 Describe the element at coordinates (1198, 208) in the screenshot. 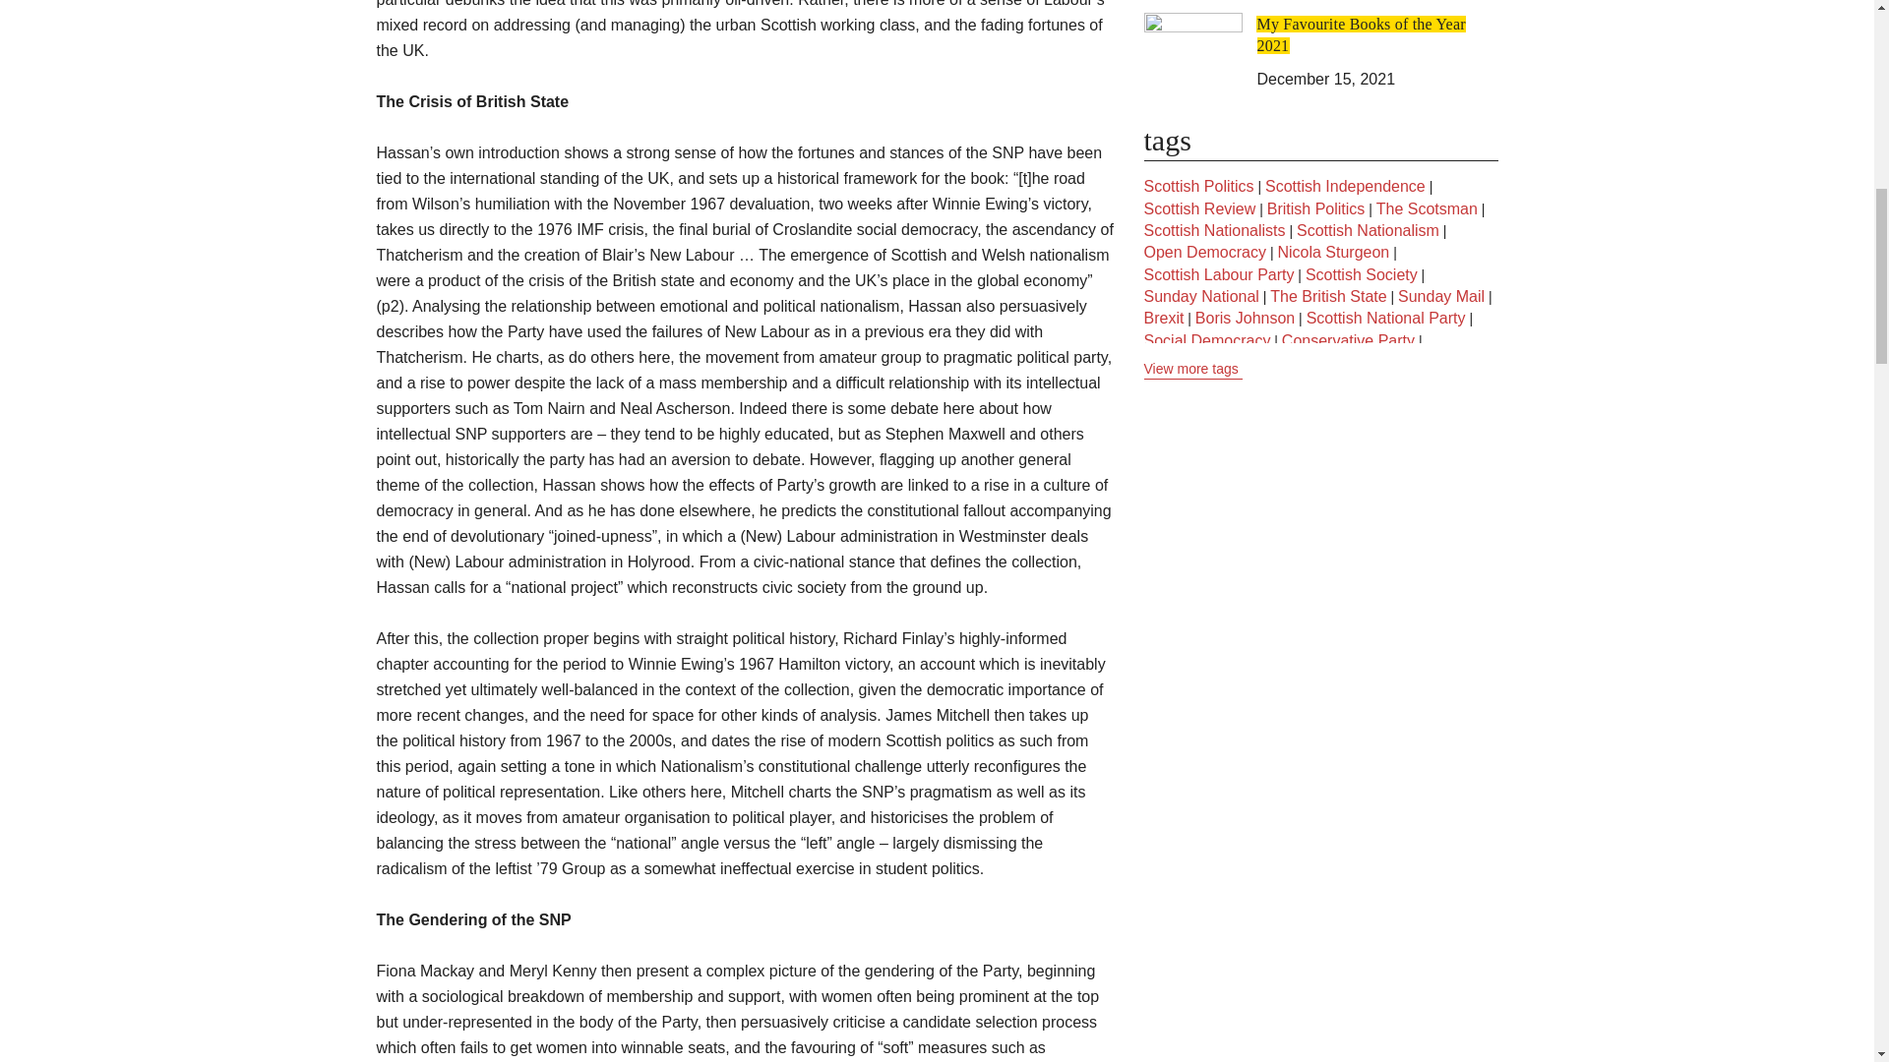

I see `Scottish Review` at that location.